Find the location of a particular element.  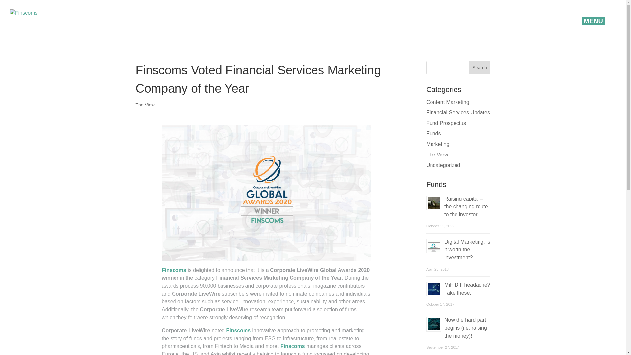

Digital Marketing: is it worth the investment? is located at coordinates (467, 249).